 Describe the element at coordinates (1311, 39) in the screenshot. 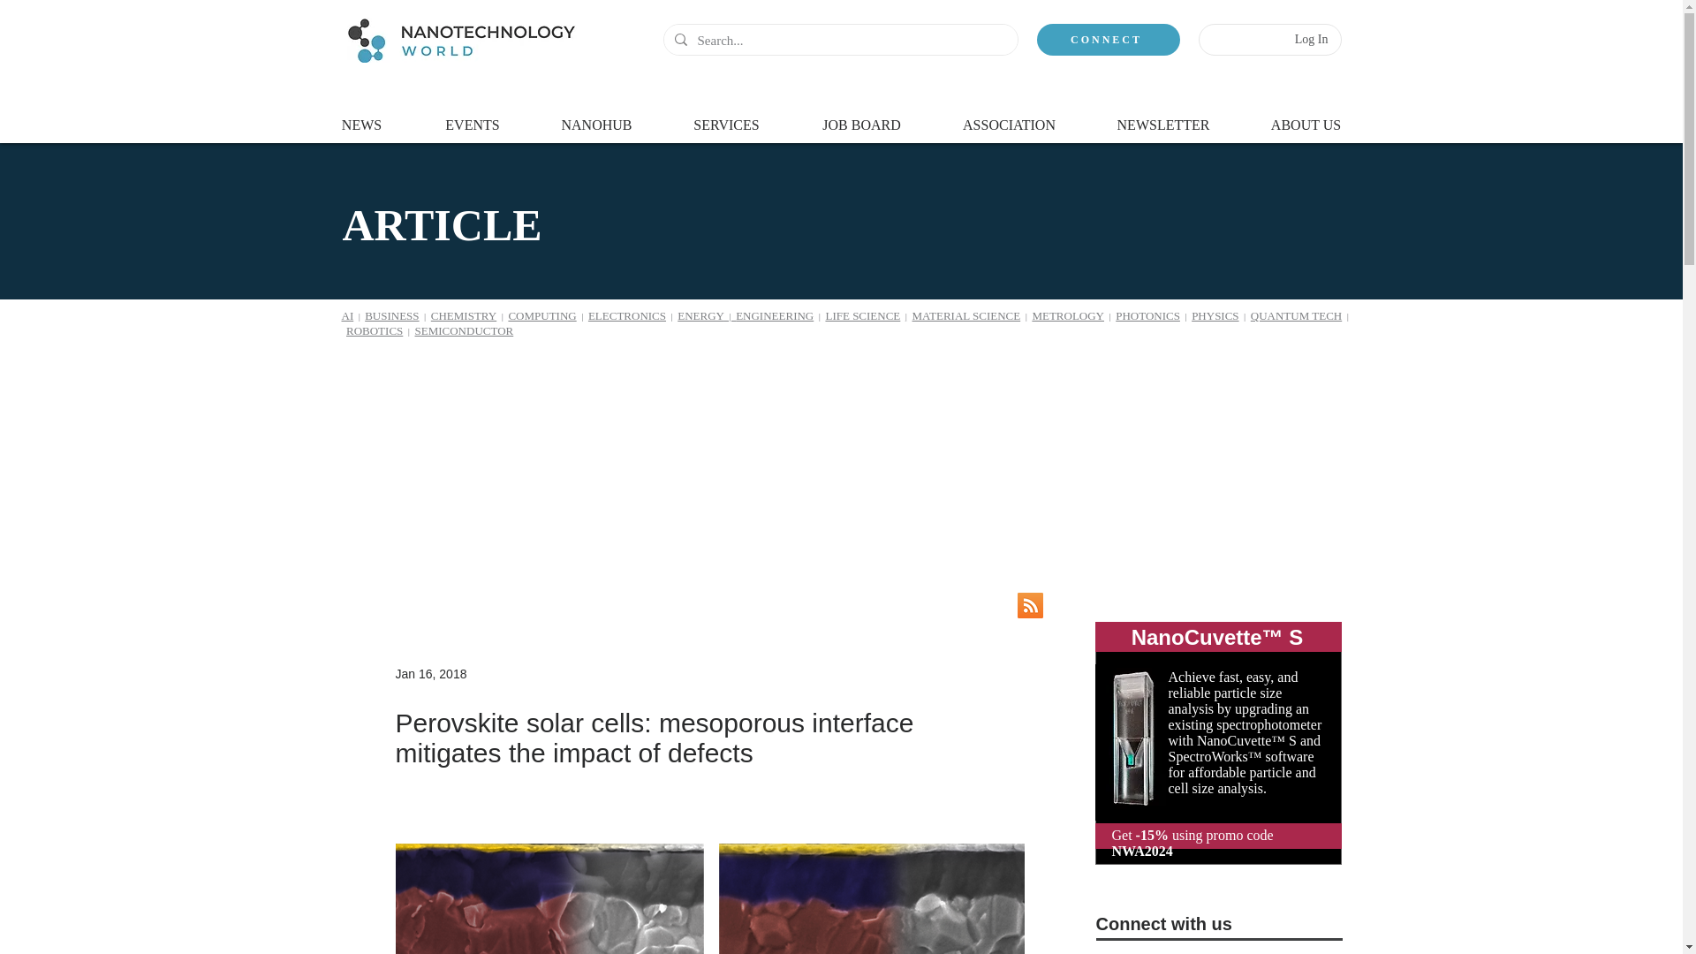

I see `Log In` at that location.